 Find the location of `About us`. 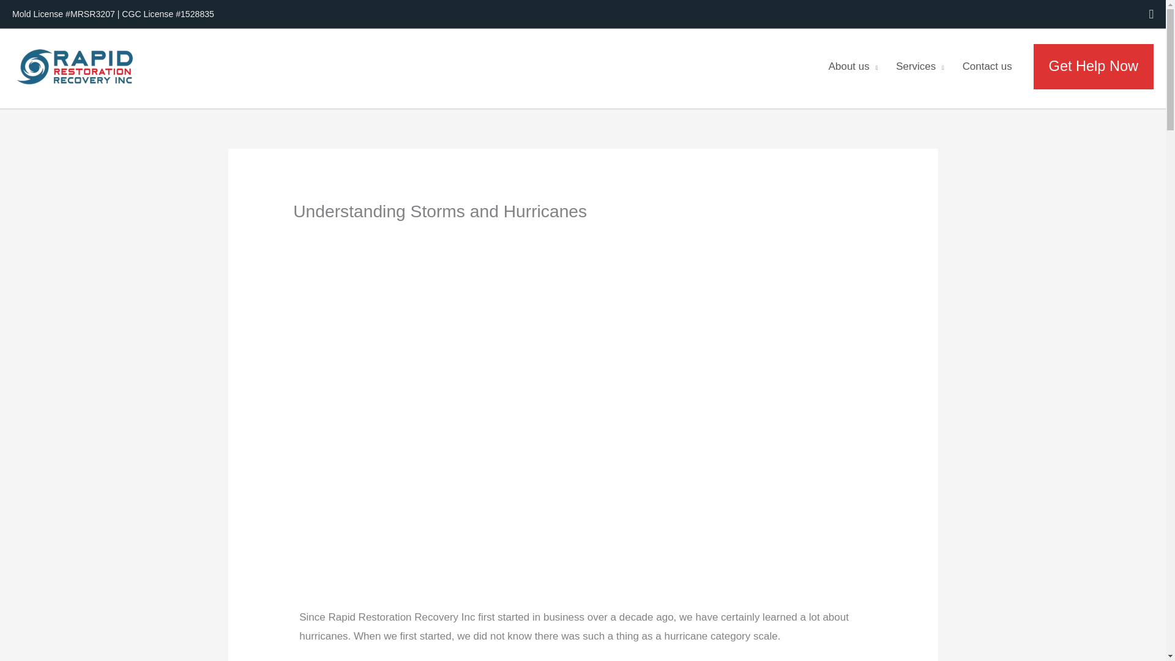

About us is located at coordinates (853, 67).